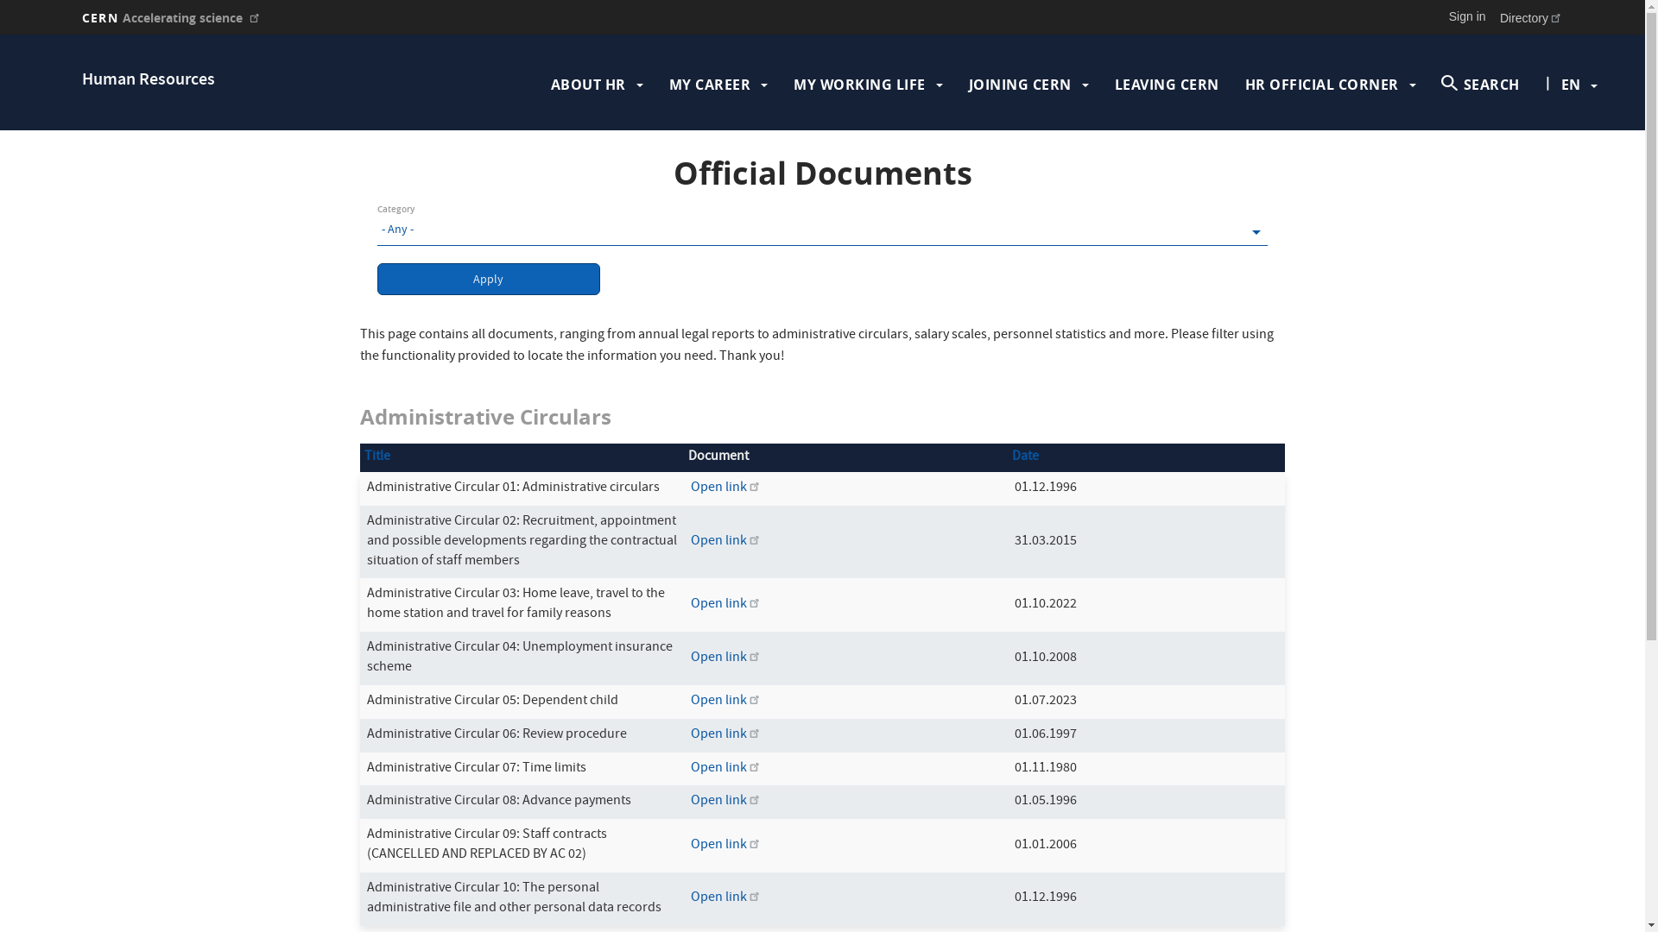 Image resolution: width=1658 pixels, height=932 pixels. What do you see at coordinates (377, 457) in the screenshot?
I see `Title` at bounding box center [377, 457].